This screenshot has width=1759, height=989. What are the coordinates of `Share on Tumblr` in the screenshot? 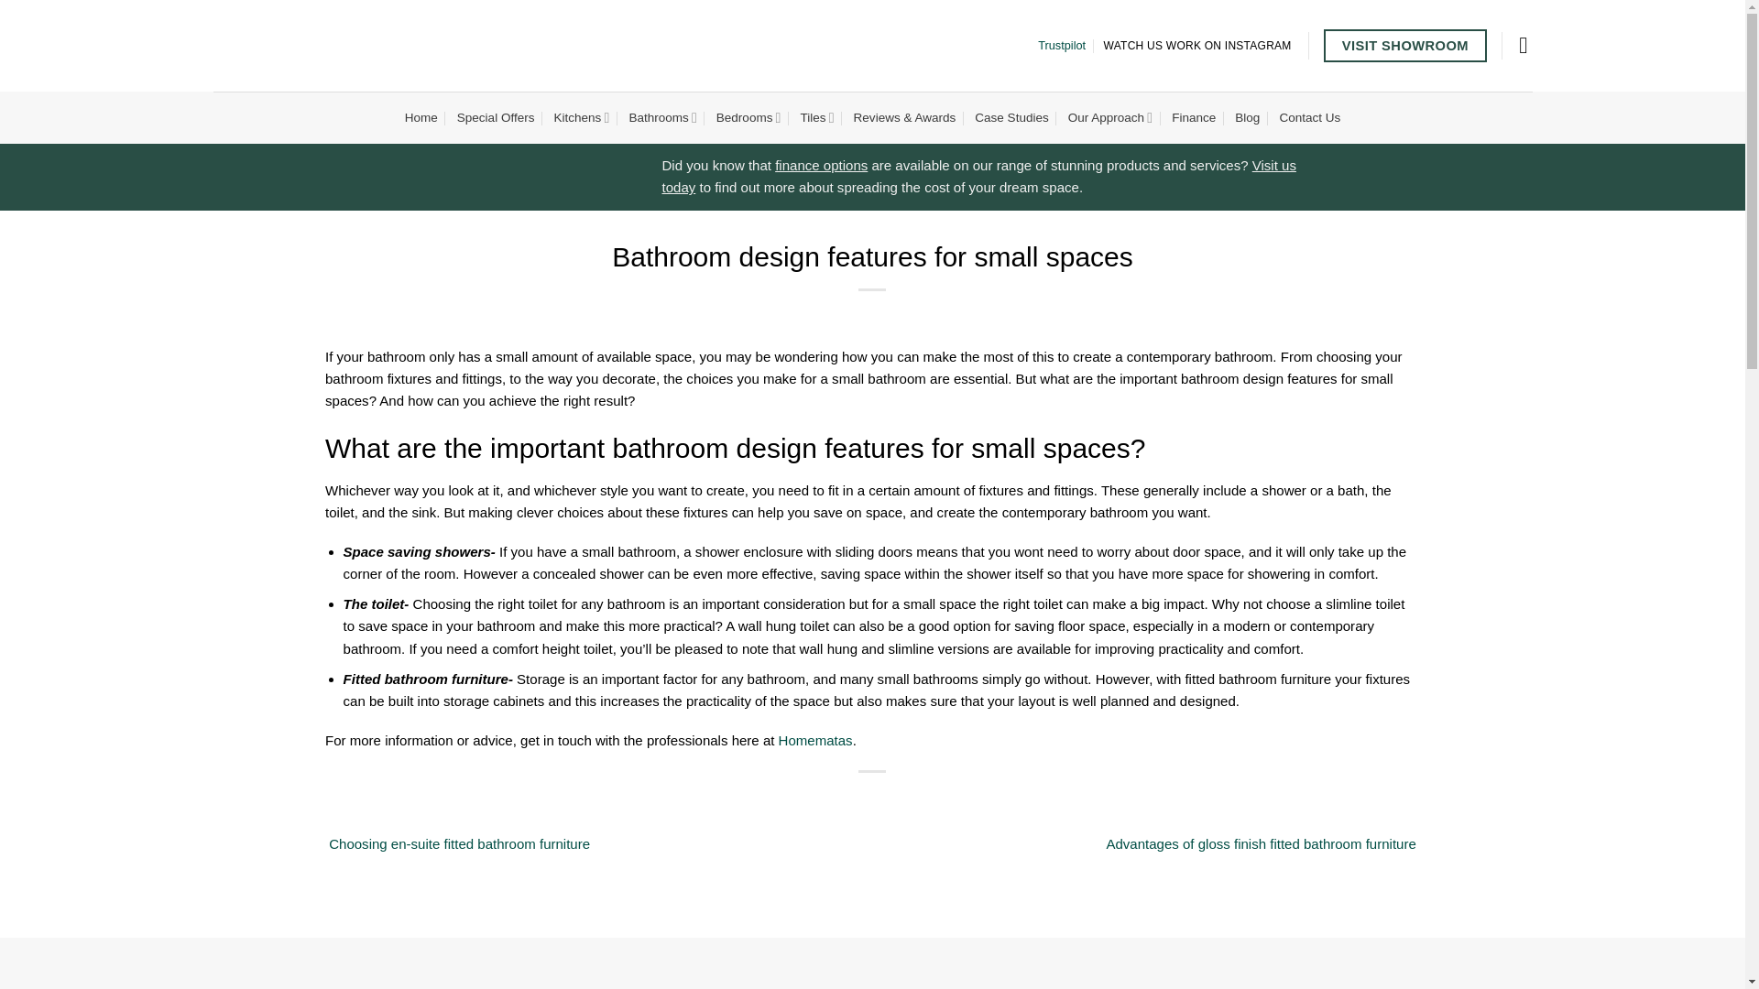 It's located at (922, 799).